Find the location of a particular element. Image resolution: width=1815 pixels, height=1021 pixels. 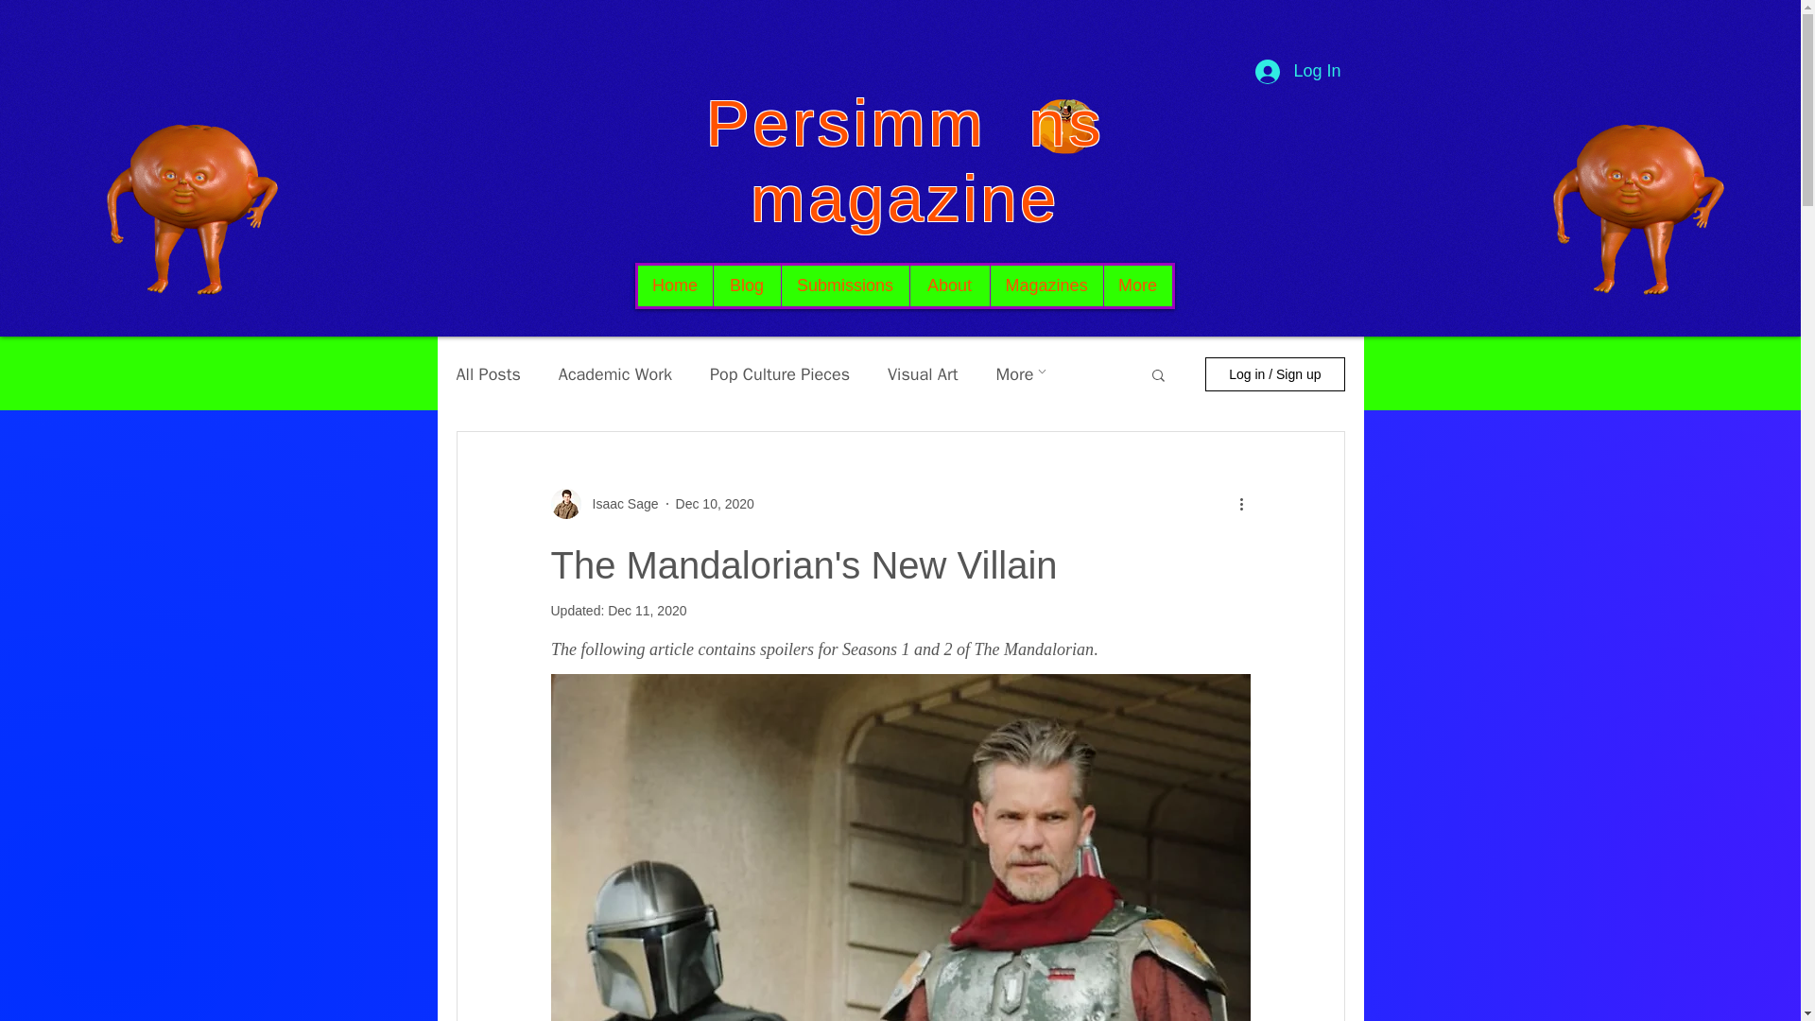

Isaac Sage is located at coordinates (603, 503).